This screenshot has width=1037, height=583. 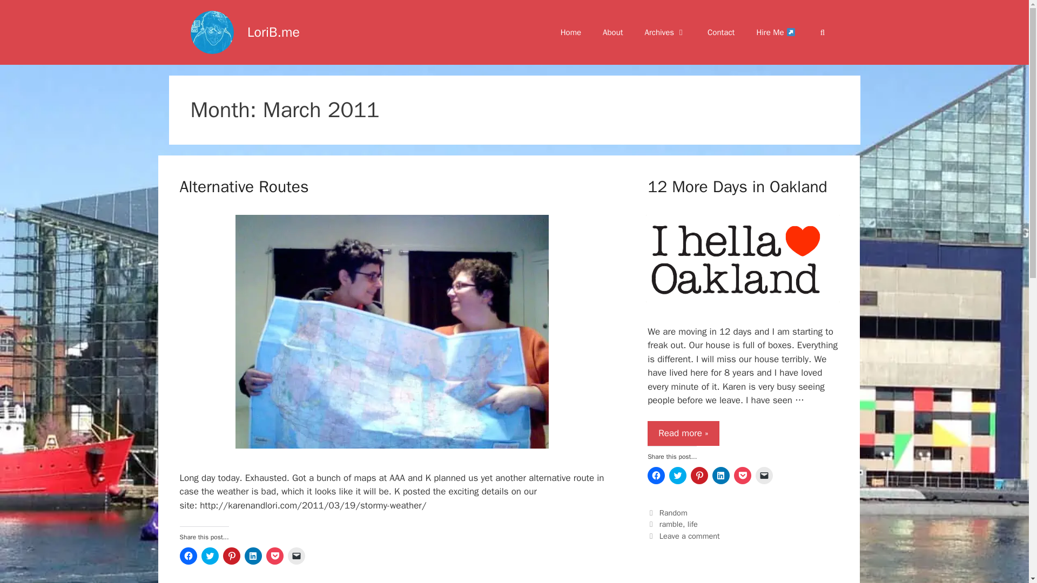 What do you see at coordinates (273, 32) in the screenshot?
I see `LoriB.me` at bounding box center [273, 32].